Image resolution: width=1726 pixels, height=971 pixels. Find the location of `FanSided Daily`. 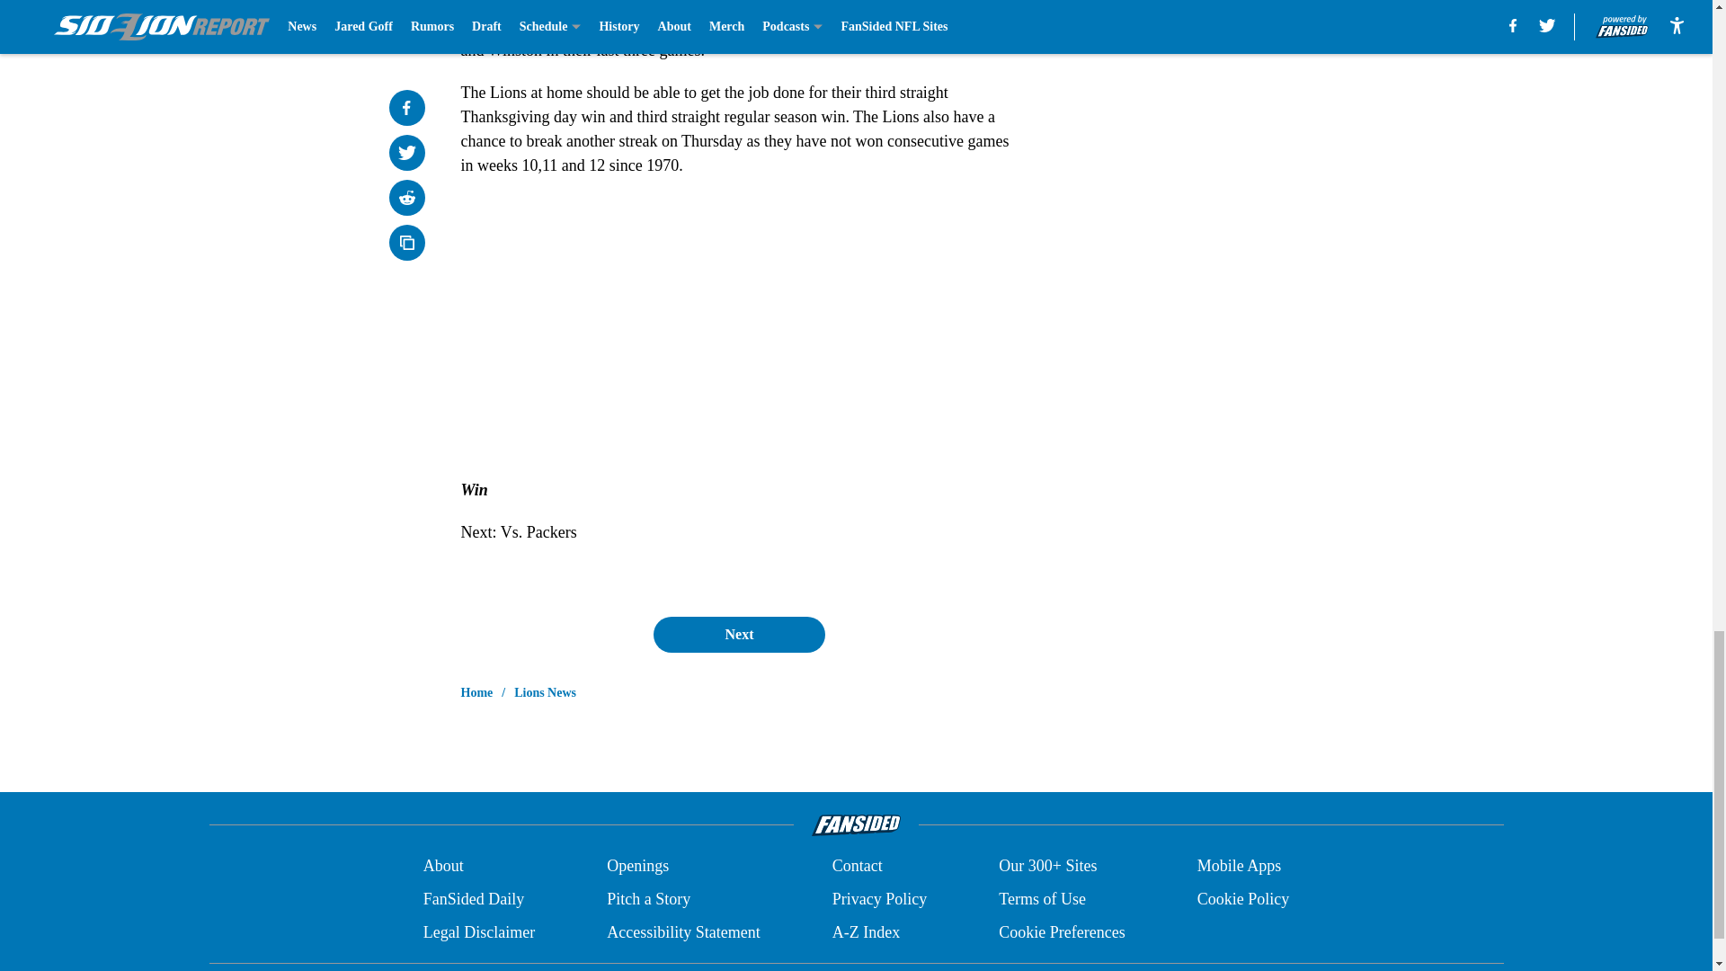

FanSided Daily is located at coordinates (473, 899).